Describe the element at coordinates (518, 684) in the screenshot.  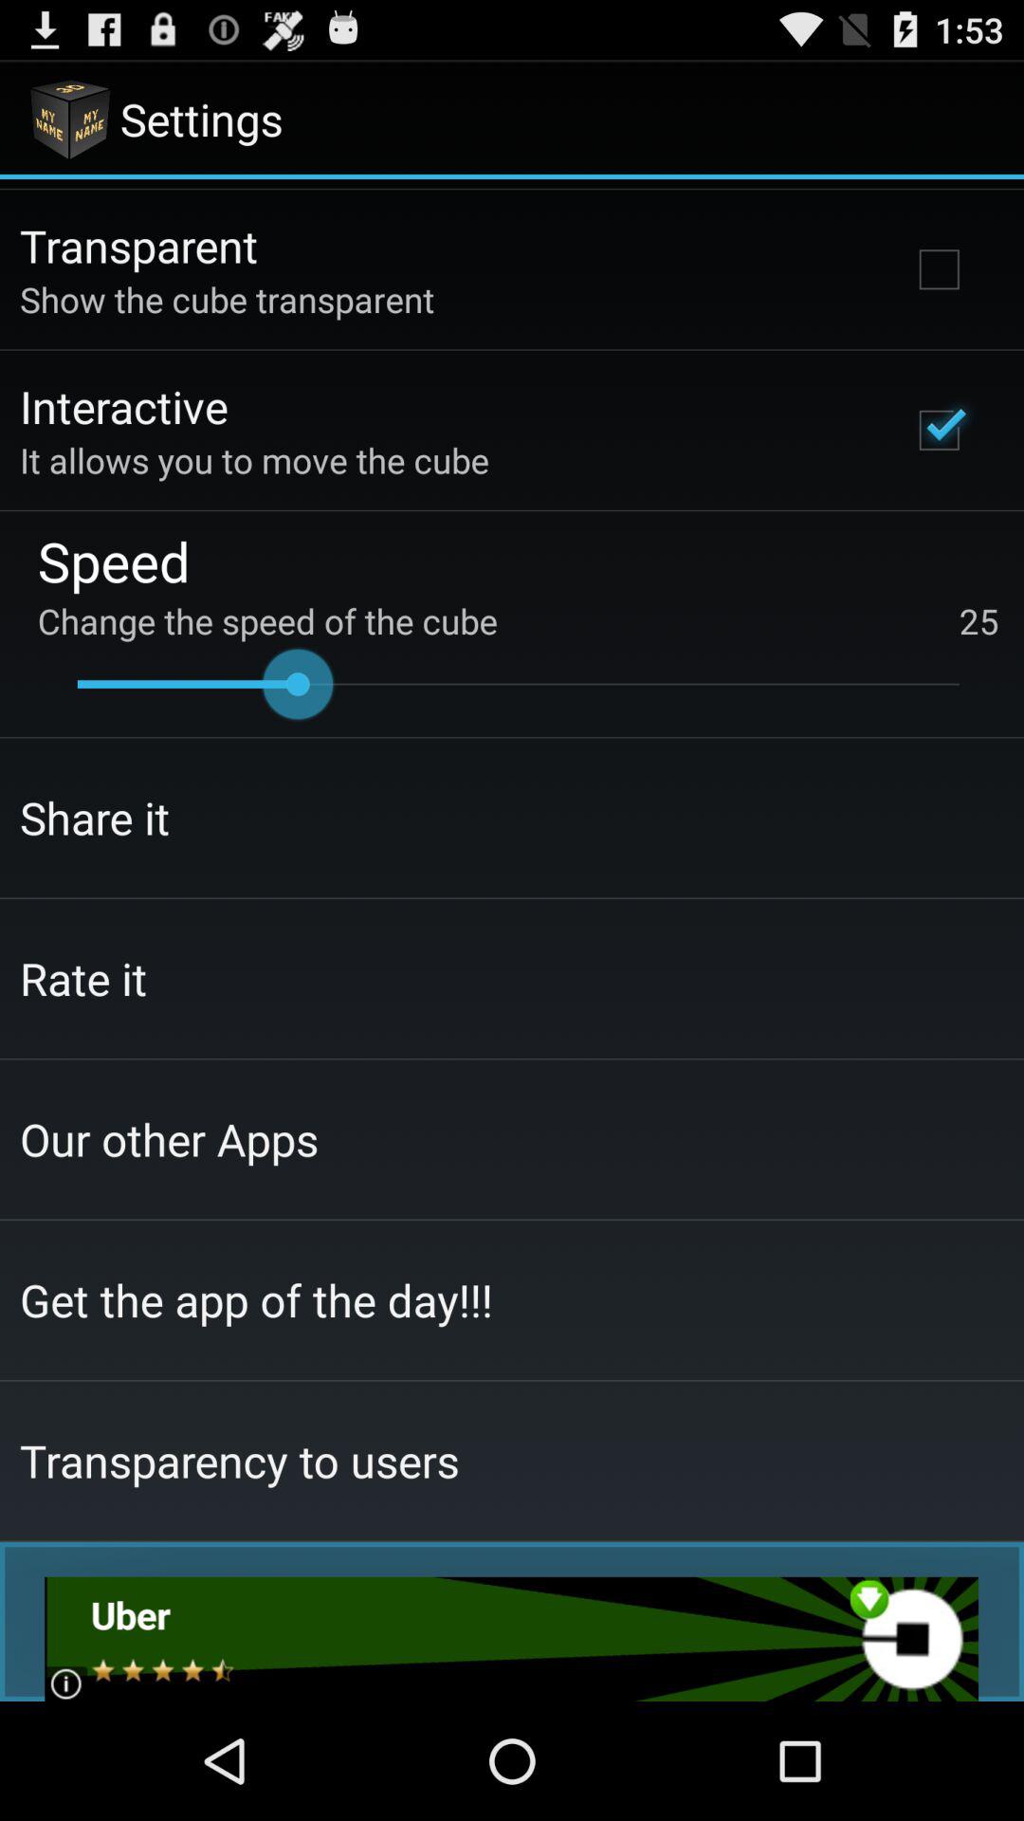
I see `tap the icon above the share it app` at that location.